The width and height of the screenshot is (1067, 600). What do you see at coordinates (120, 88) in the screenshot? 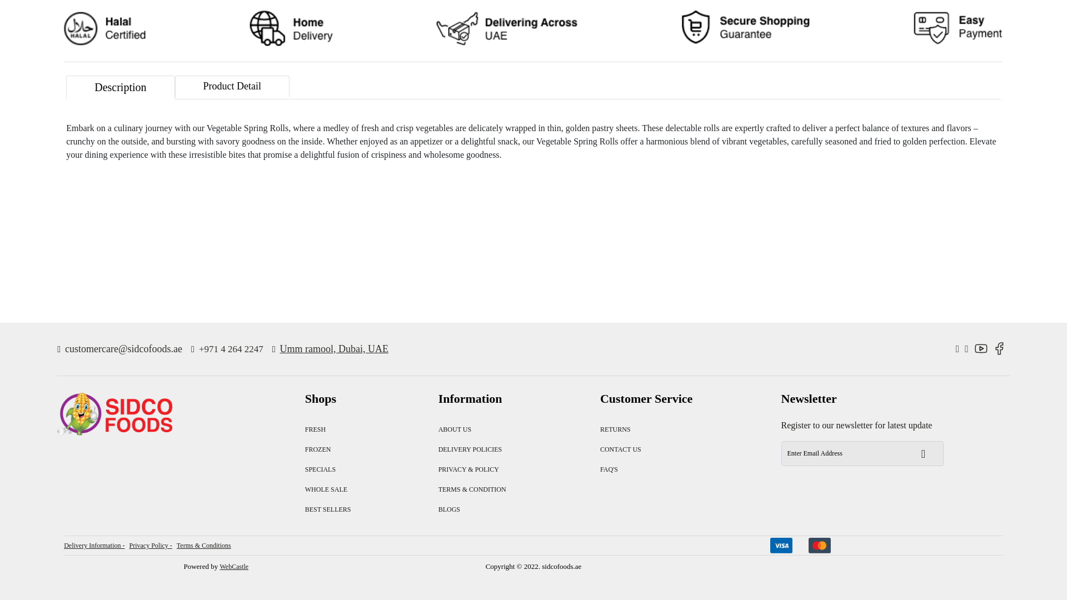
I see `Description` at bounding box center [120, 88].